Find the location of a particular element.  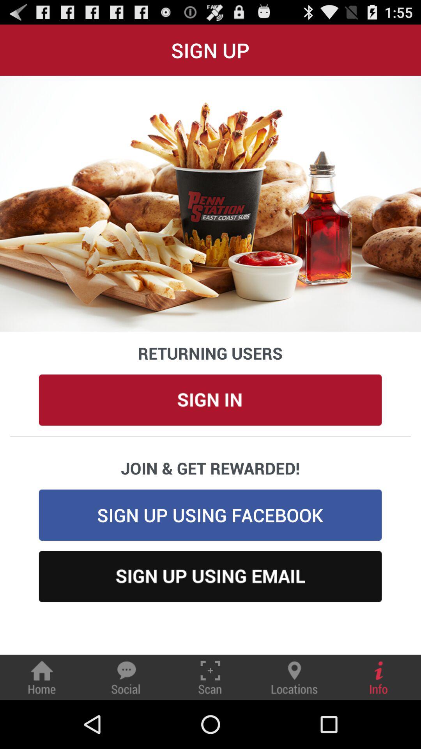

click on the button sign up using facebook is located at coordinates (210, 515).